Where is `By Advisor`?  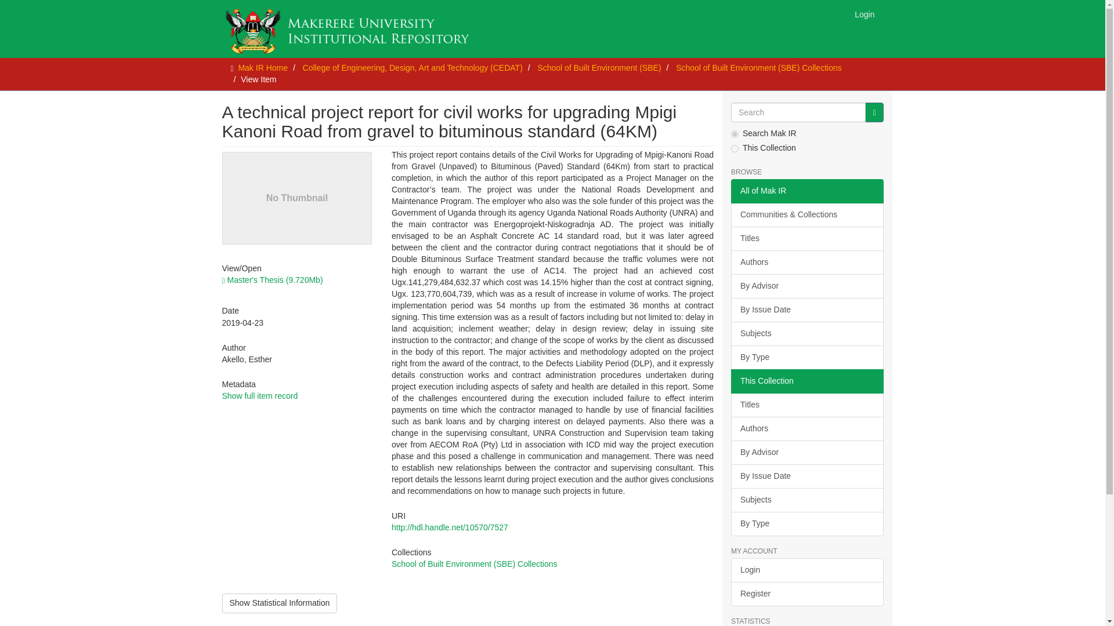
By Advisor is located at coordinates (806, 286).